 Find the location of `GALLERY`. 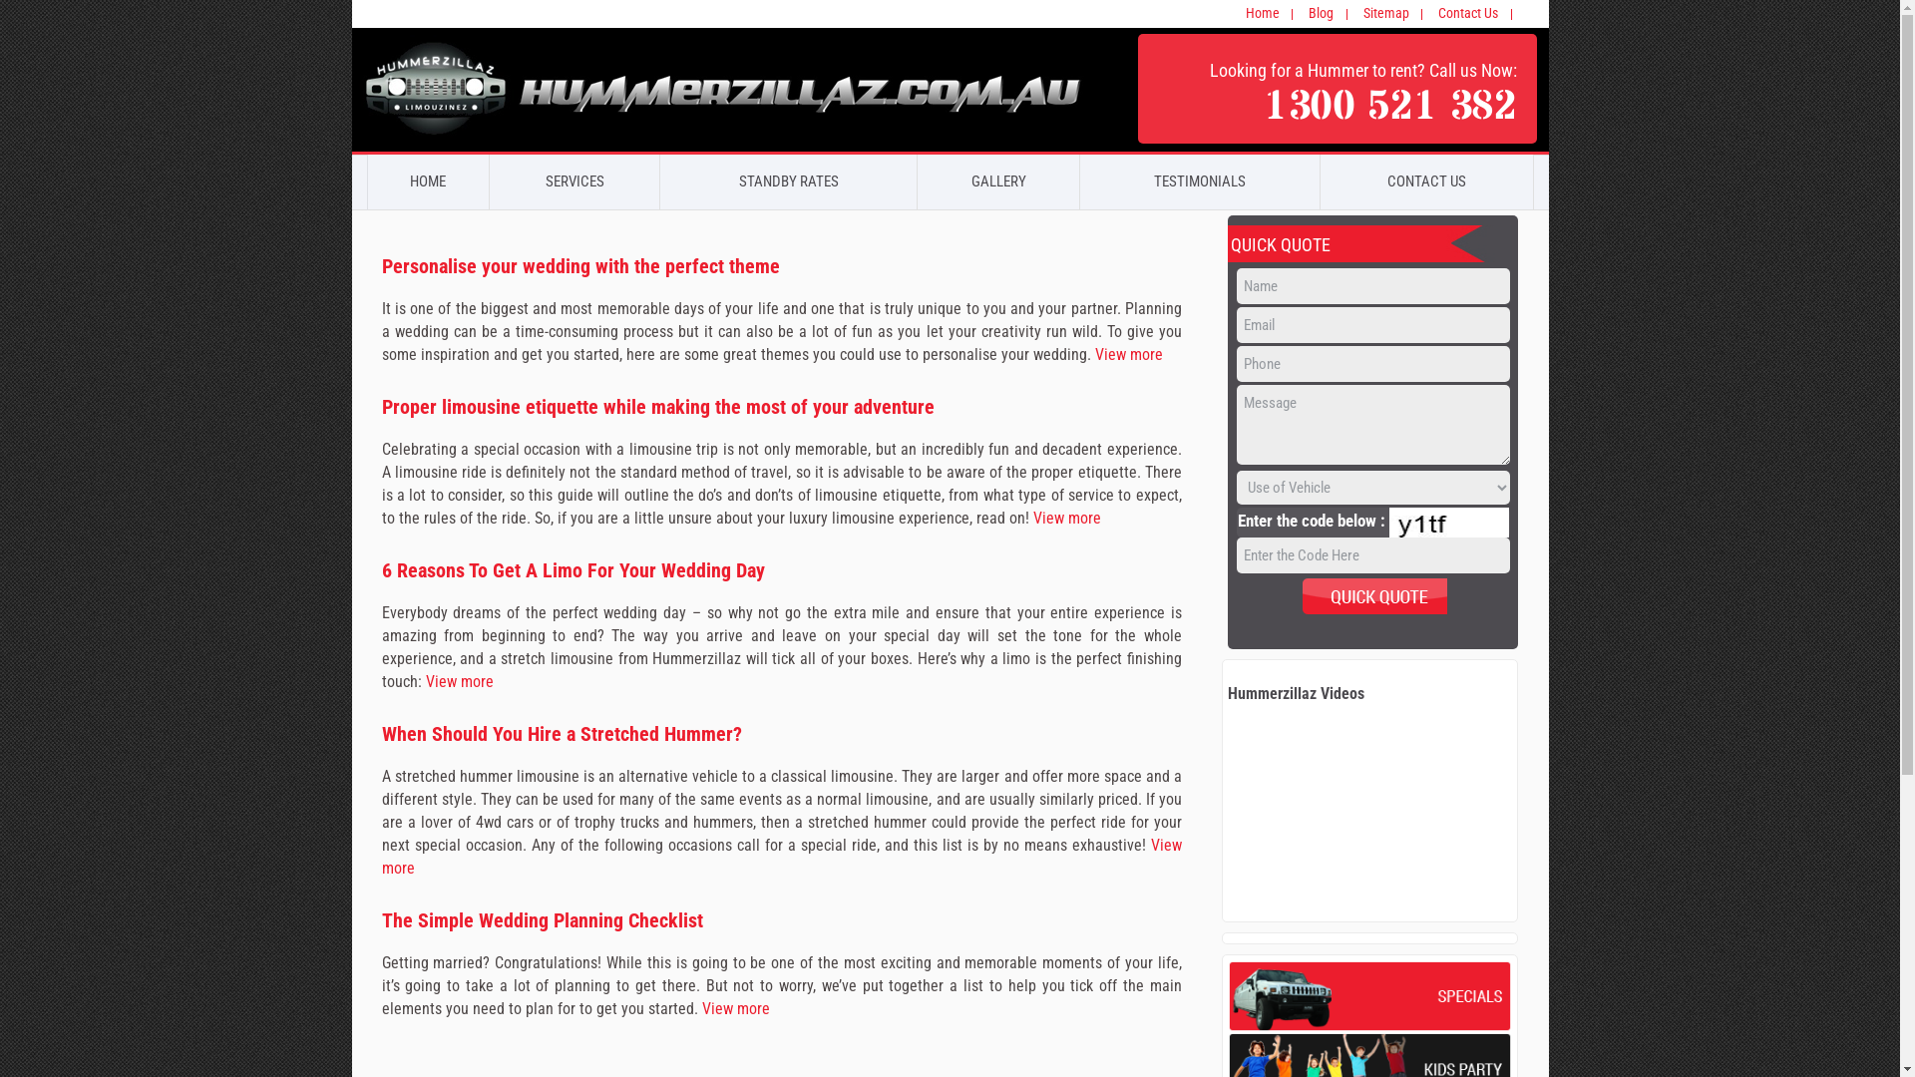

GALLERY is located at coordinates (997, 182).